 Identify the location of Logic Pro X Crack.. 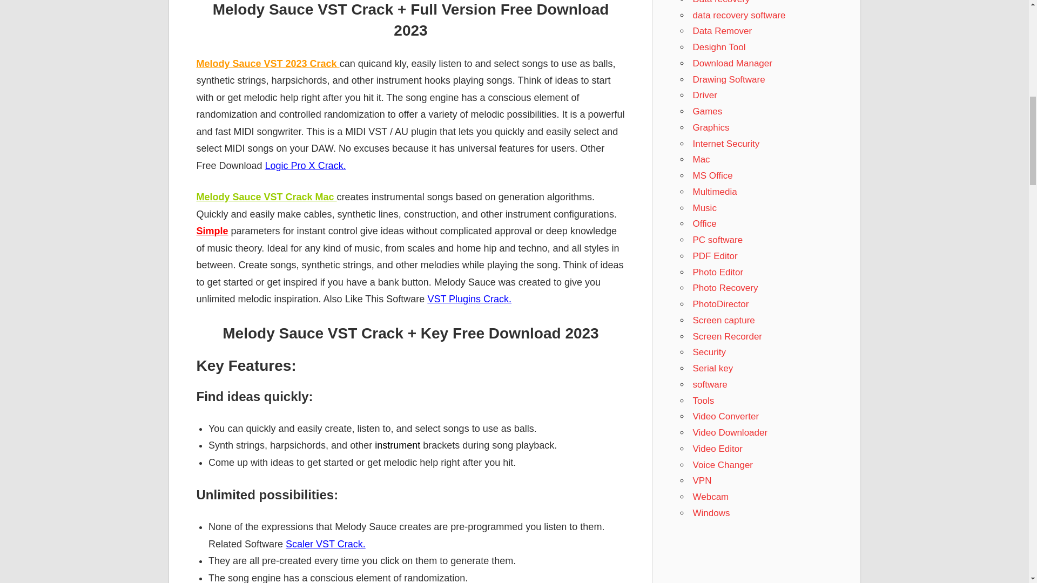
(306, 166).